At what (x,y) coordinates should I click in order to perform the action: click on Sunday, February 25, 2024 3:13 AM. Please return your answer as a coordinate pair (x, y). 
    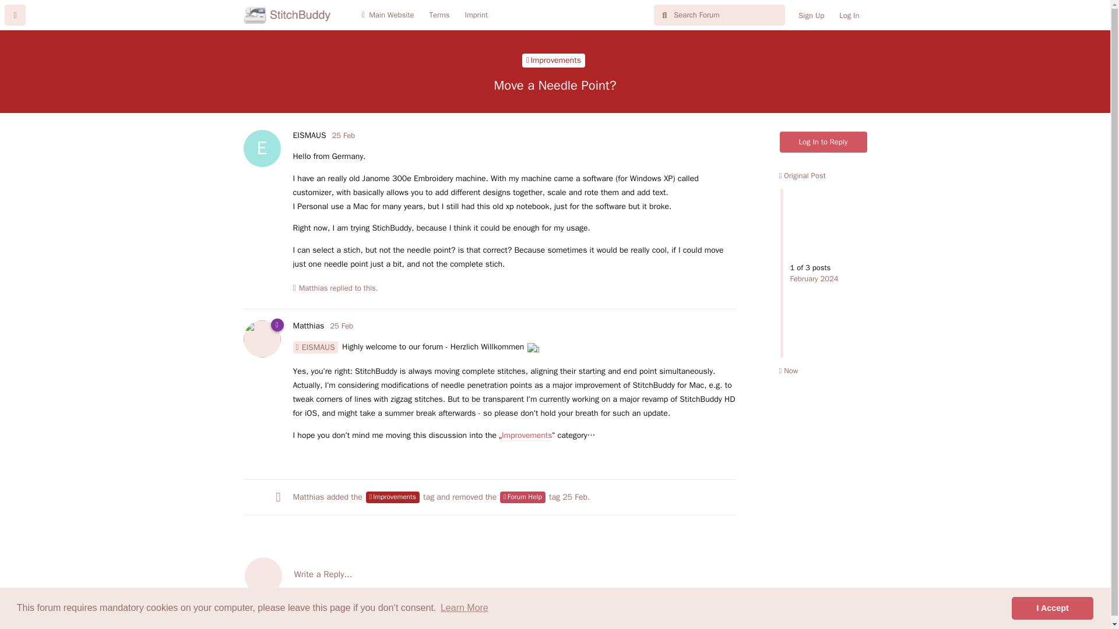
    Looking at the image, I should click on (575, 496).